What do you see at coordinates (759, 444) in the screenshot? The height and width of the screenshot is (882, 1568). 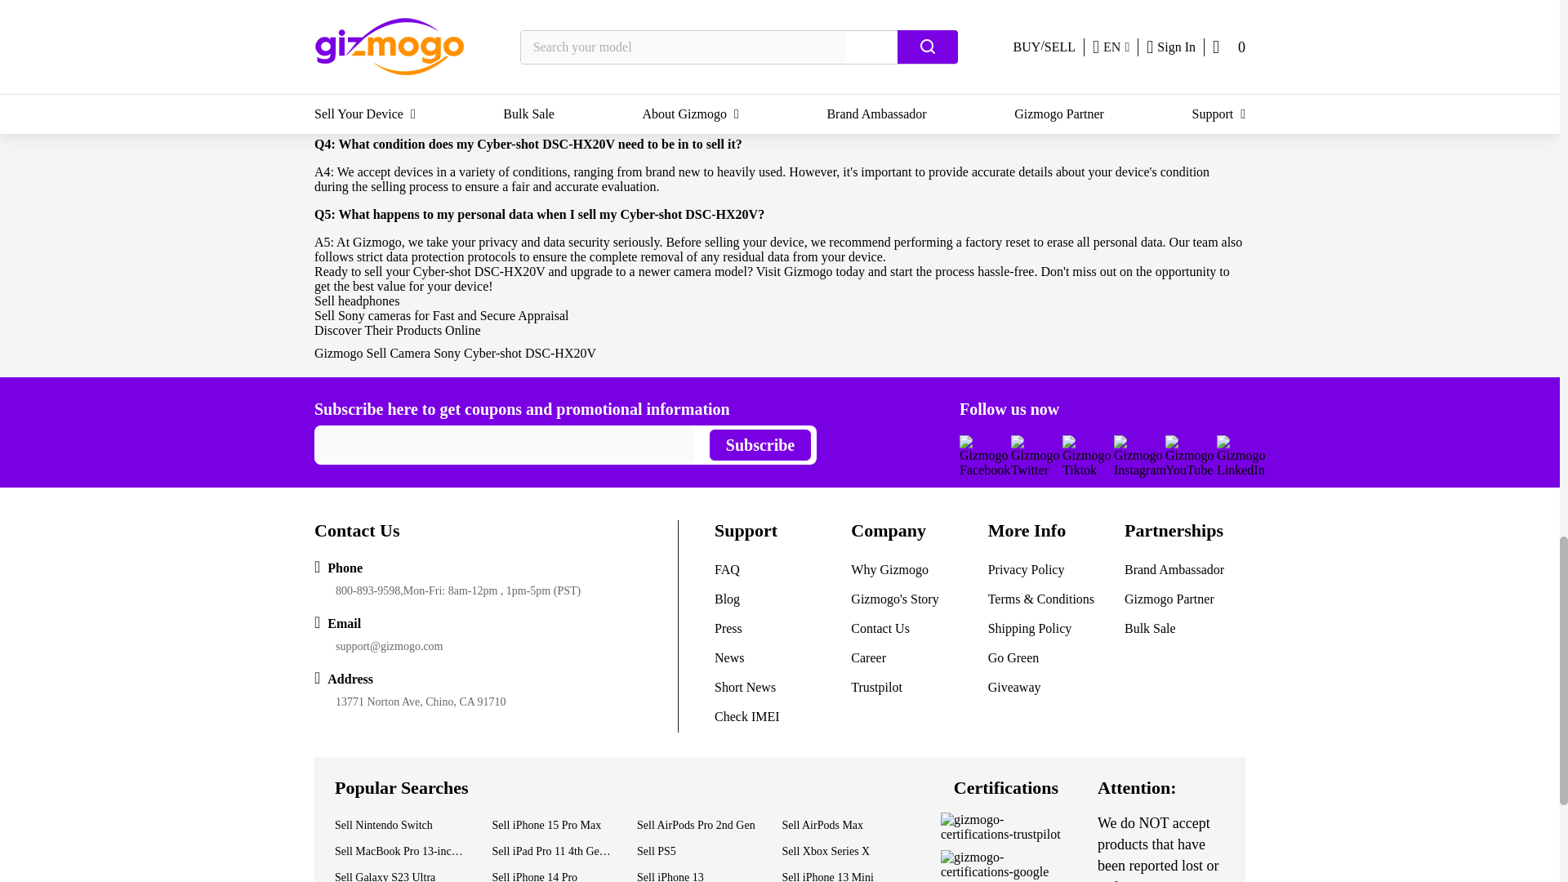 I see `Subscribe` at bounding box center [759, 444].